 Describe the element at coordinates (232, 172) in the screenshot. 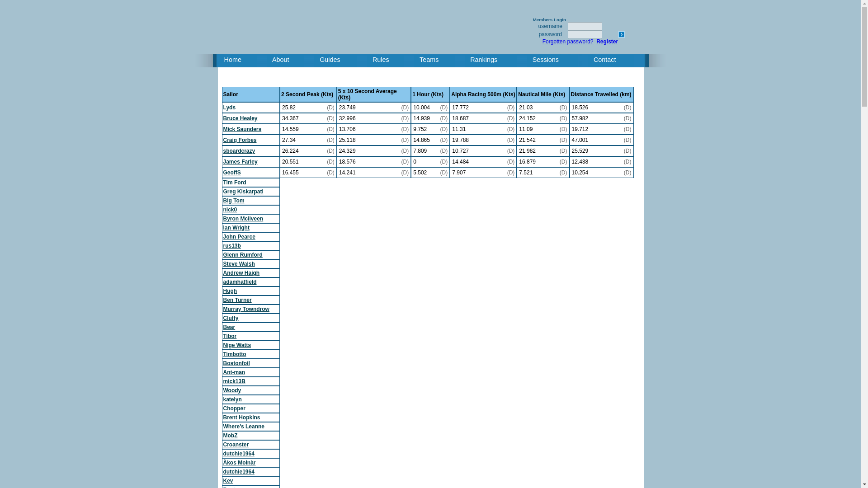

I see `GeoffS` at that location.